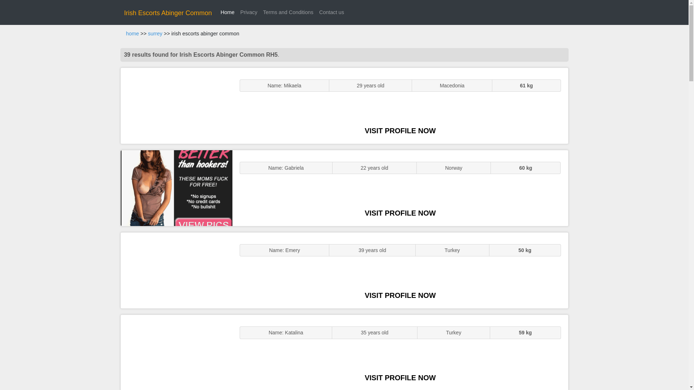  Describe the element at coordinates (168, 13) in the screenshot. I see `Irish Escorts Abinger Common` at that location.